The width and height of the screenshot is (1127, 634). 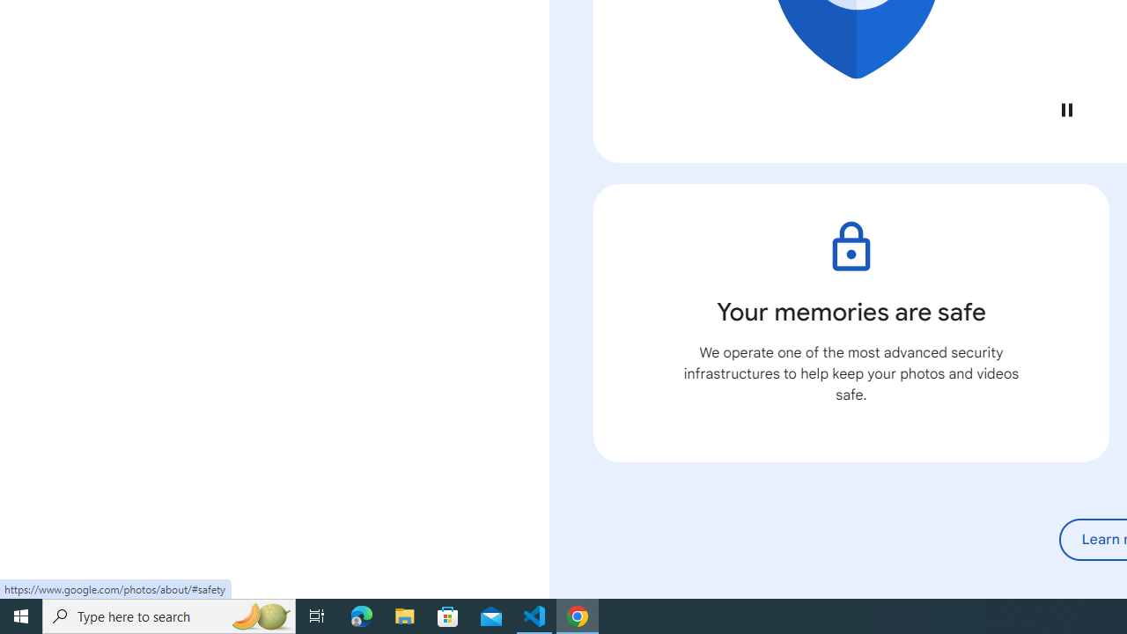 I want to click on Play video, so click(x=1066, y=109).